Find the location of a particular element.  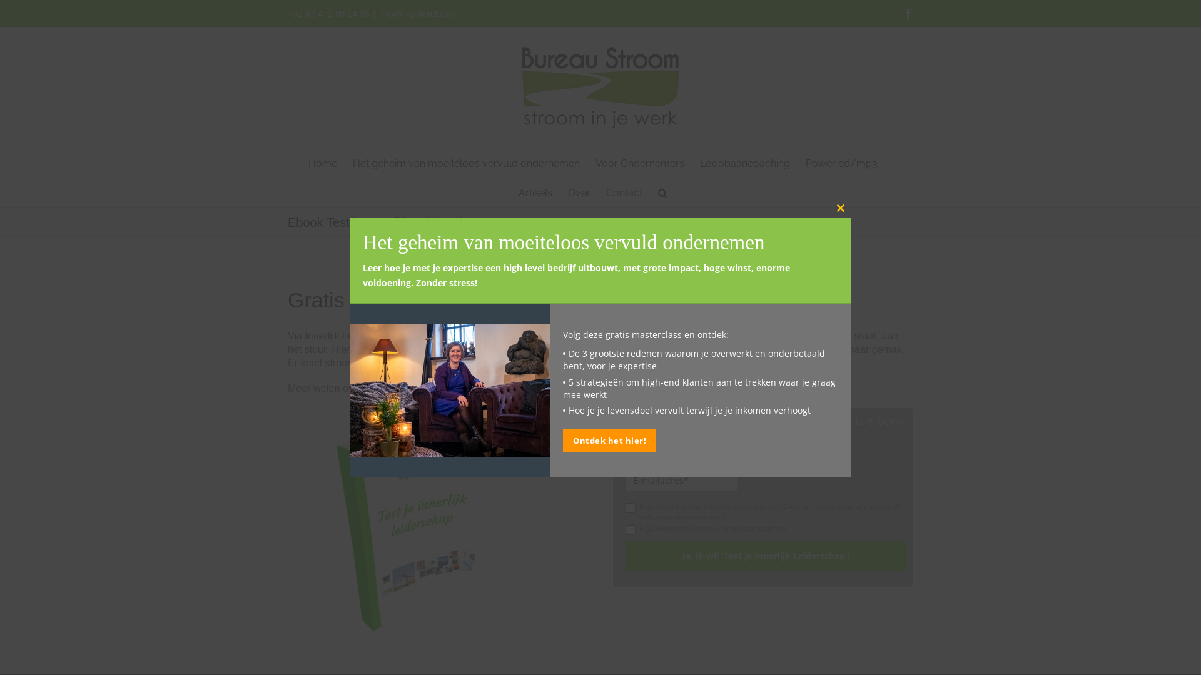

Facebook is located at coordinates (908, 14).